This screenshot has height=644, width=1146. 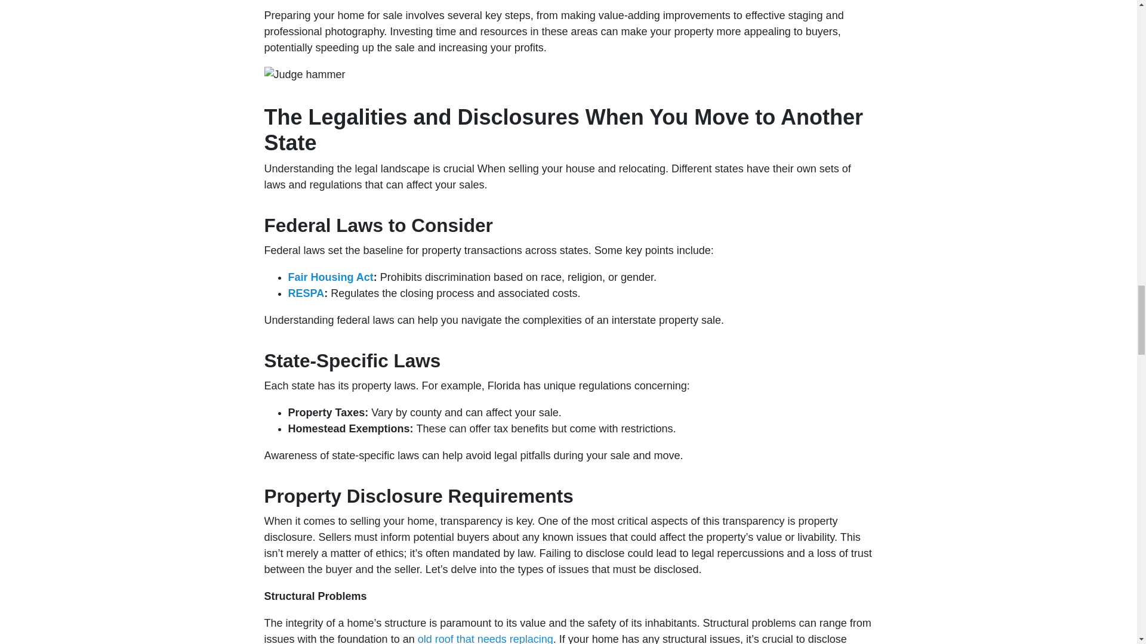 I want to click on RESPA, so click(x=306, y=293).